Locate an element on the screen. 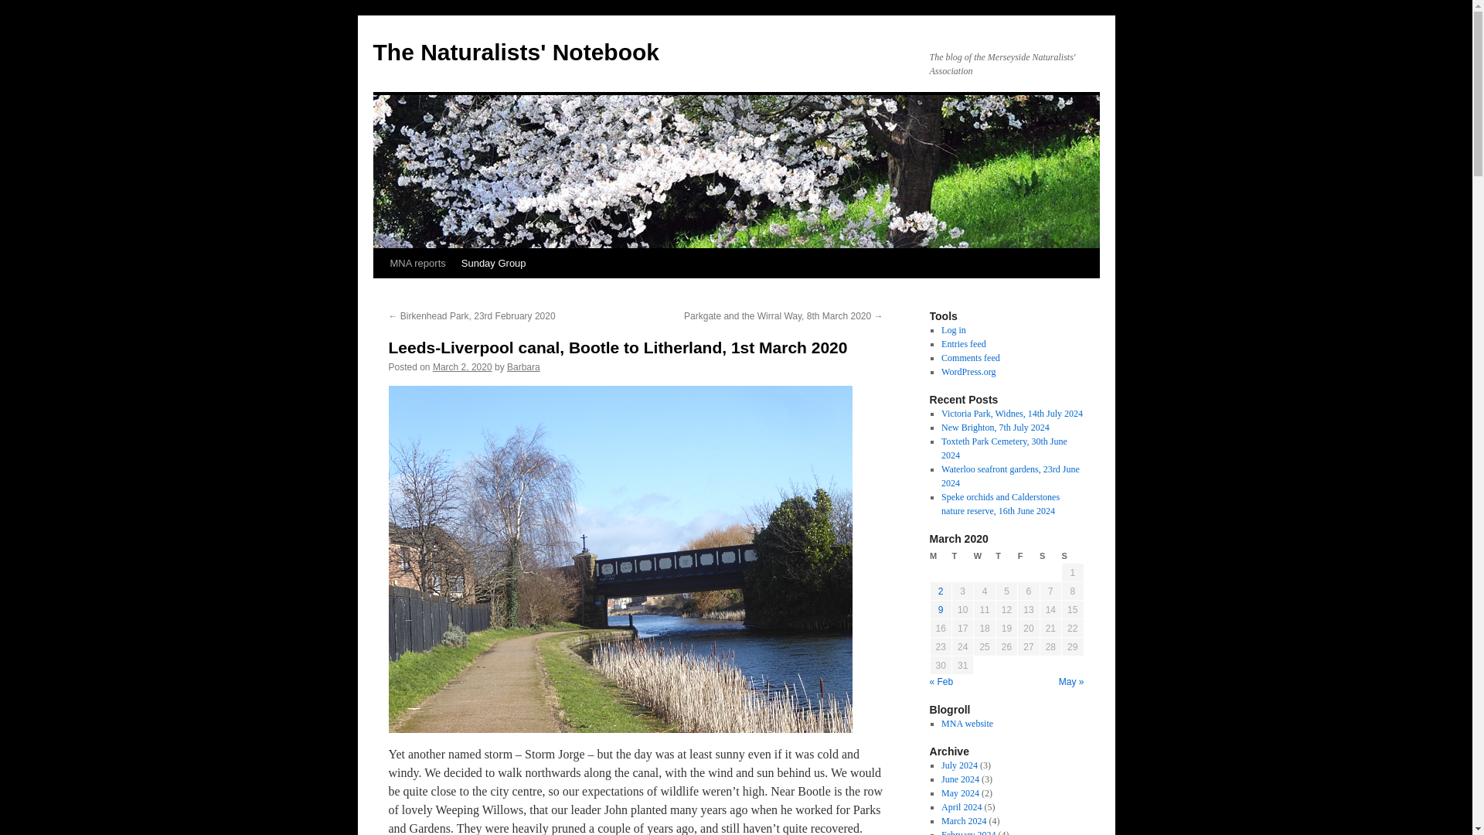 Image resolution: width=1484 pixels, height=835 pixels. June 2024 is located at coordinates (960, 779).